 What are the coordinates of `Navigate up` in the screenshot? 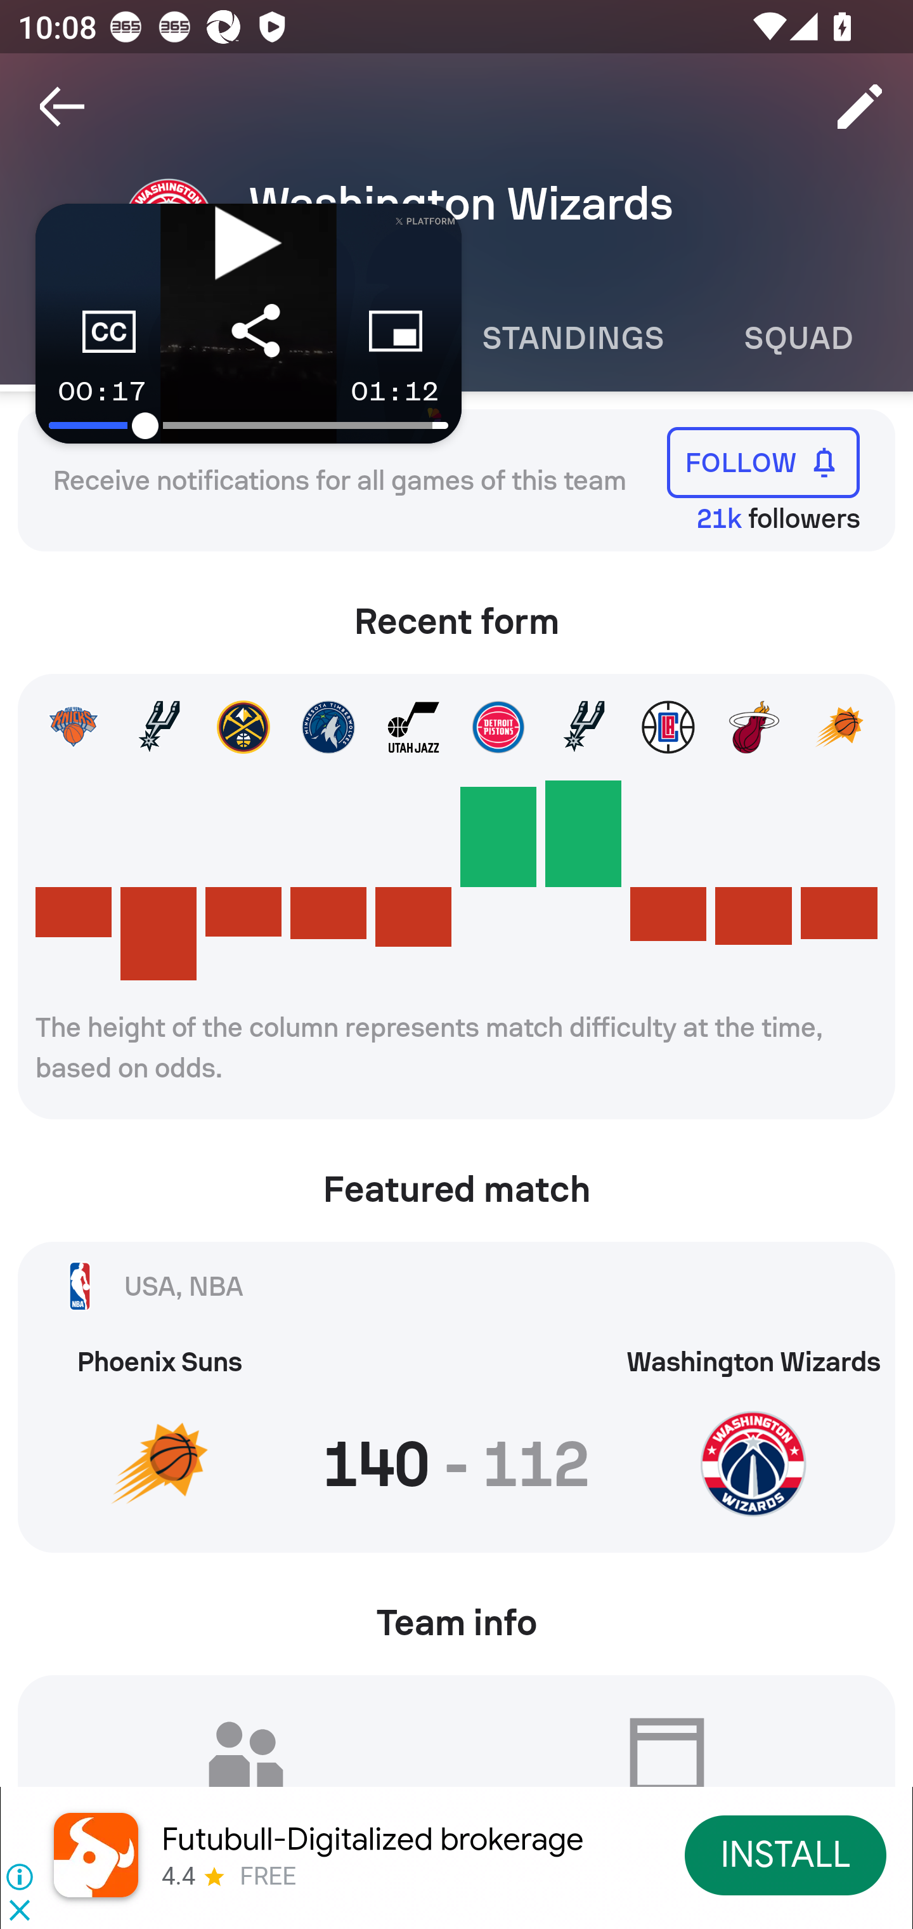 It's located at (62, 107).